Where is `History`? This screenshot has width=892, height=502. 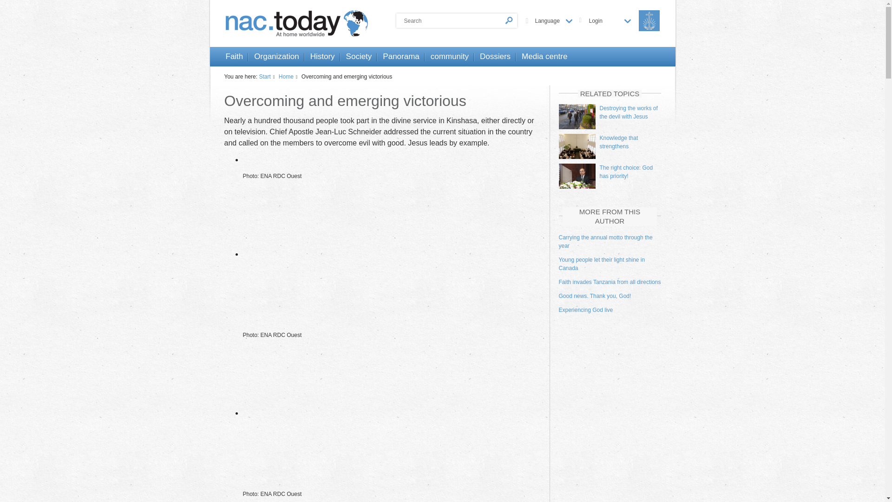
History is located at coordinates (322, 57).